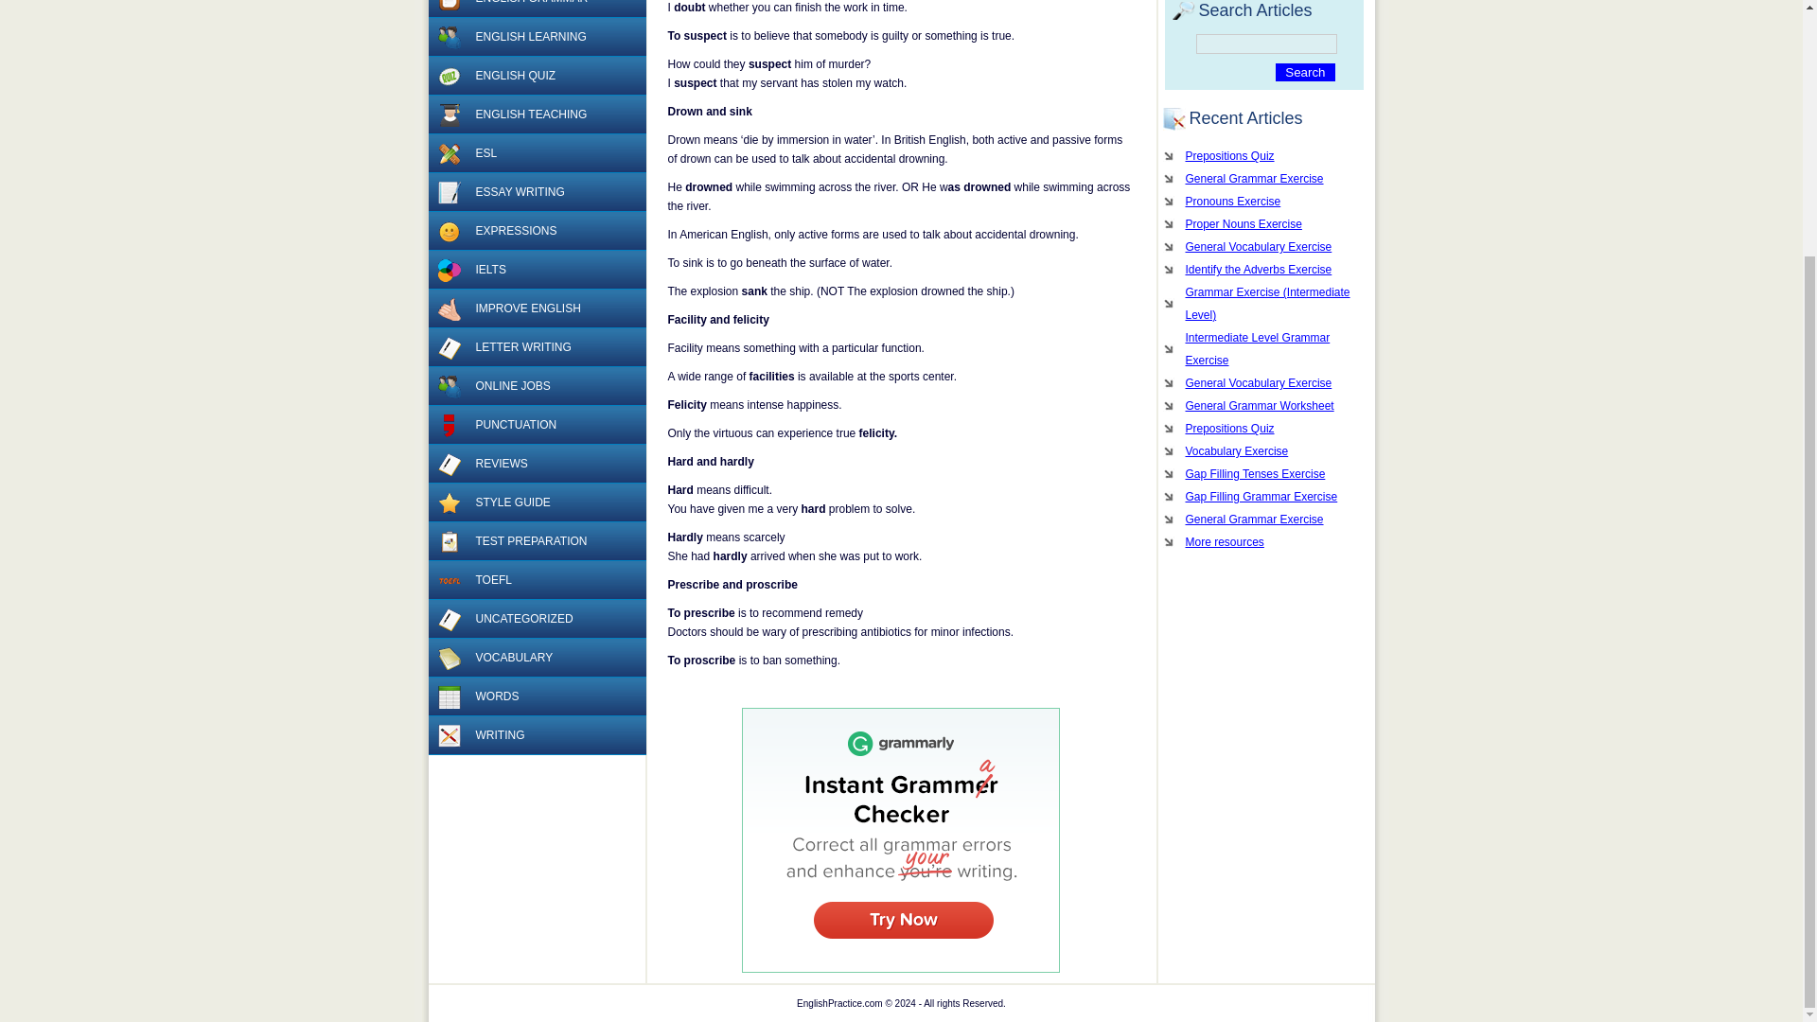 Image resolution: width=1817 pixels, height=1022 pixels. What do you see at coordinates (536, 619) in the screenshot?
I see `UNCATEGORIZED` at bounding box center [536, 619].